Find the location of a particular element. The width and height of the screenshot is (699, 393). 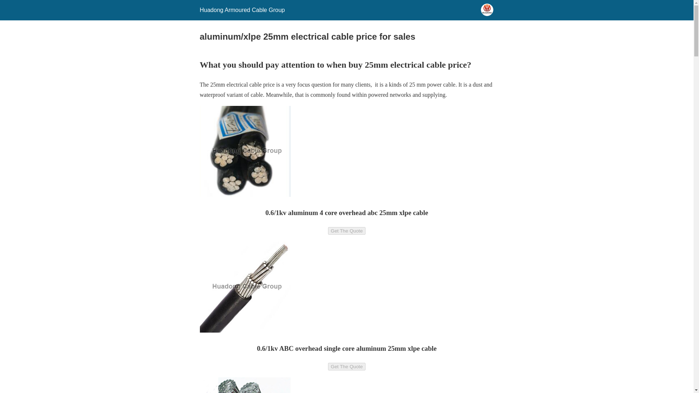

Get The Quote is located at coordinates (347, 231).